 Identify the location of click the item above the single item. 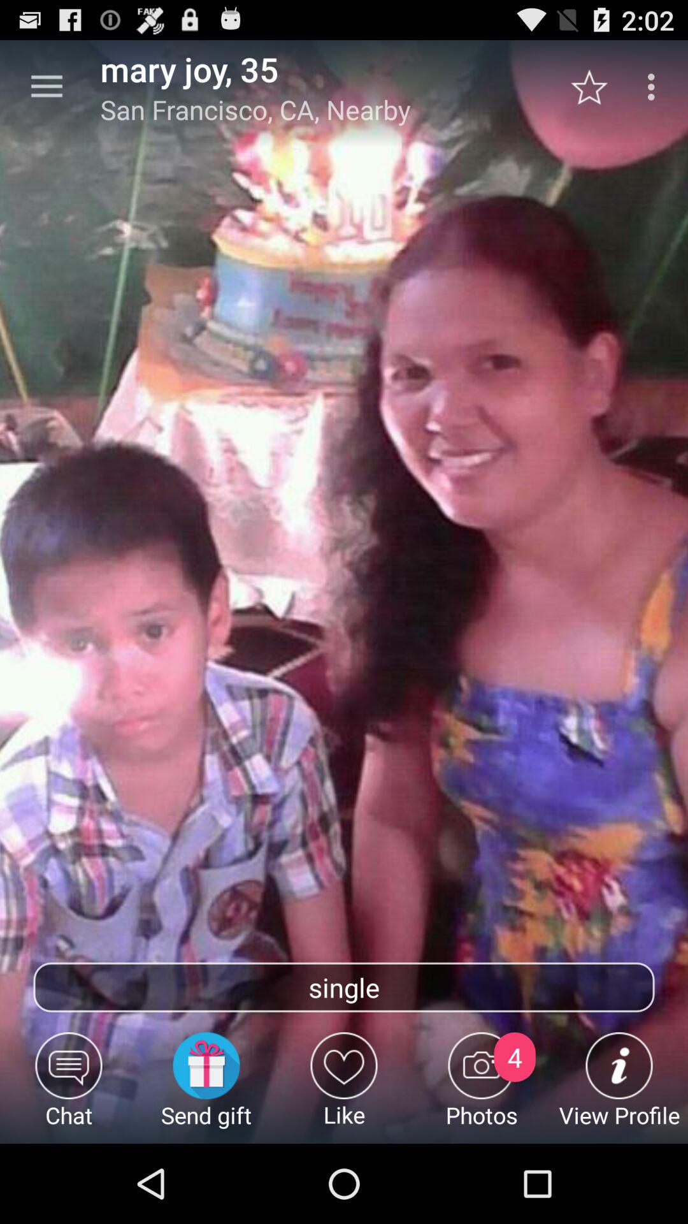
(596, 87).